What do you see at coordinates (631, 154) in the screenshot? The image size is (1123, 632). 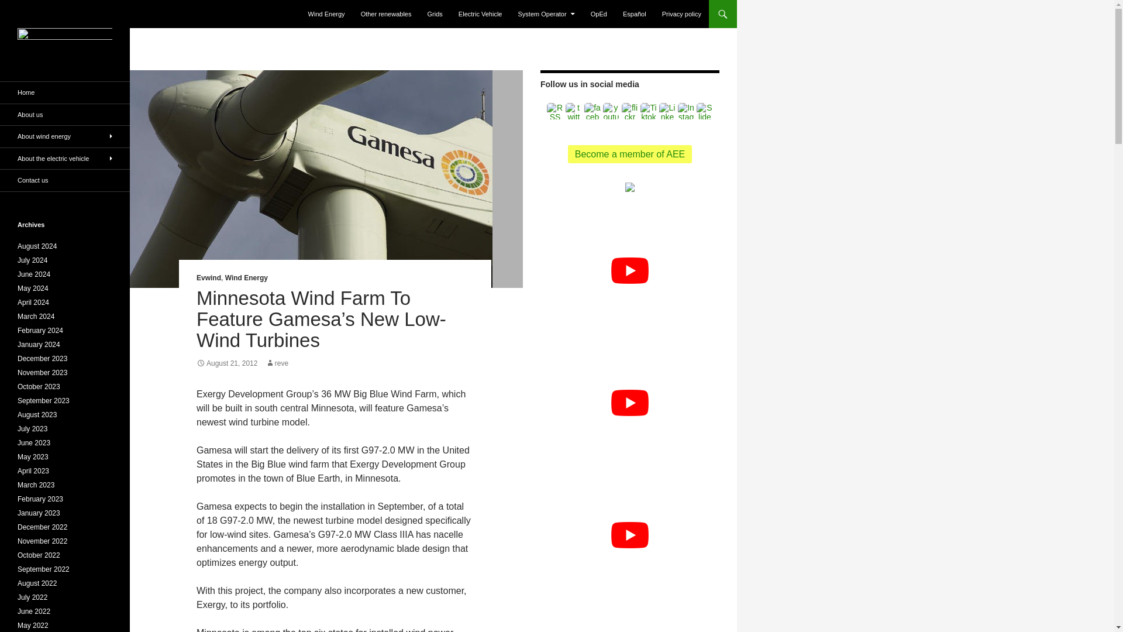 I see `Become a member of AEE` at bounding box center [631, 154].